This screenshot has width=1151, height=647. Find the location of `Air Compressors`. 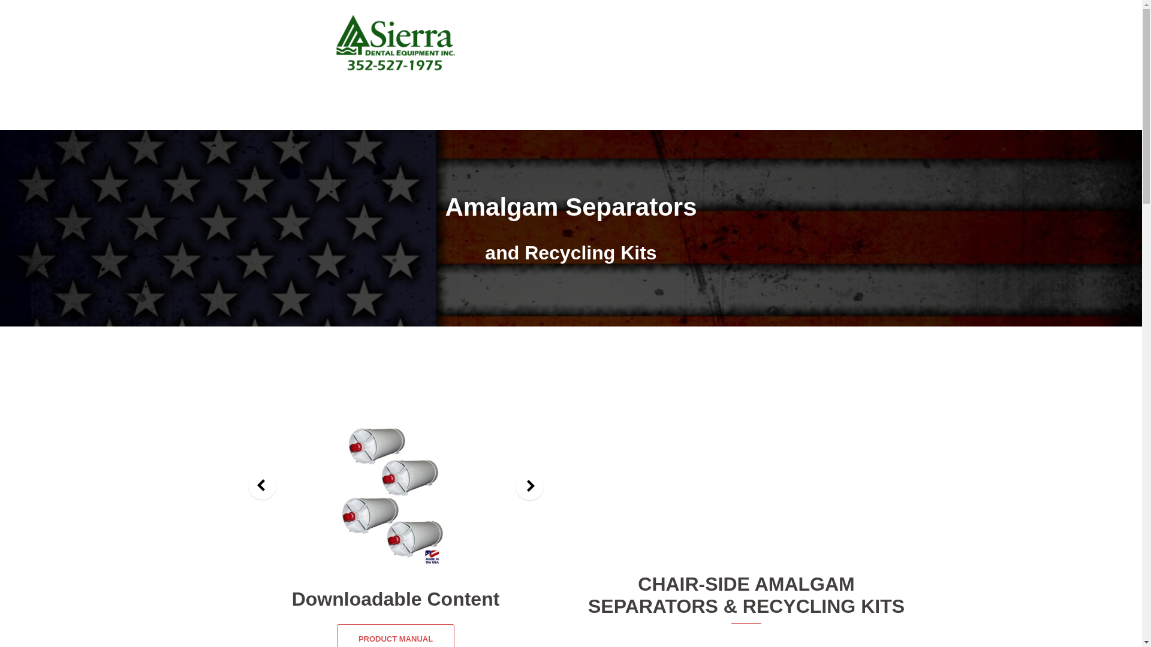

Air Compressors is located at coordinates (781, 43).